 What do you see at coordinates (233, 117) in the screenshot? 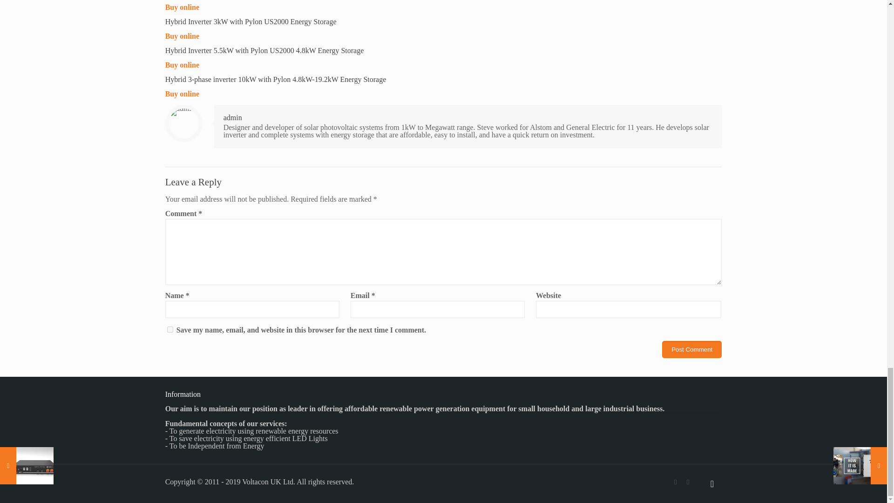
I see `admin` at bounding box center [233, 117].